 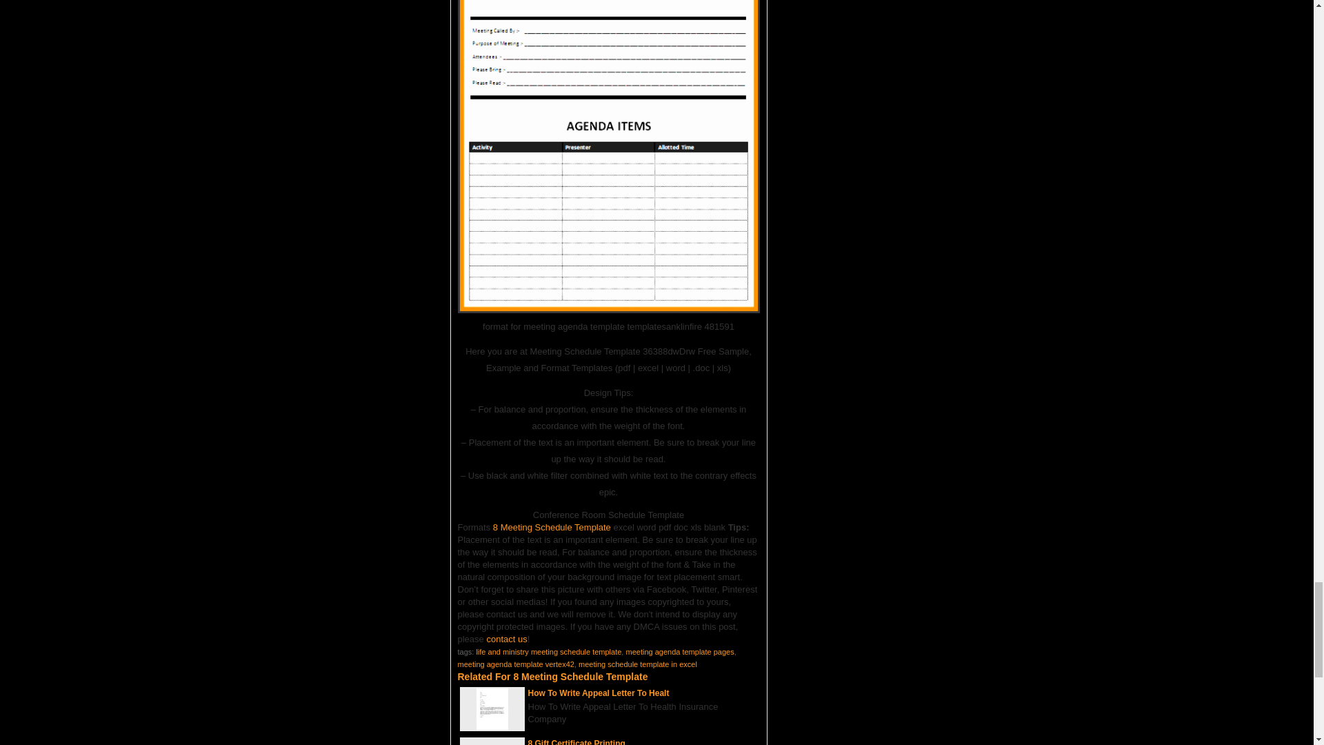 What do you see at coordinates (506, 639) in the screenshot?
I see `contact us` at bounding box center [506, 639].